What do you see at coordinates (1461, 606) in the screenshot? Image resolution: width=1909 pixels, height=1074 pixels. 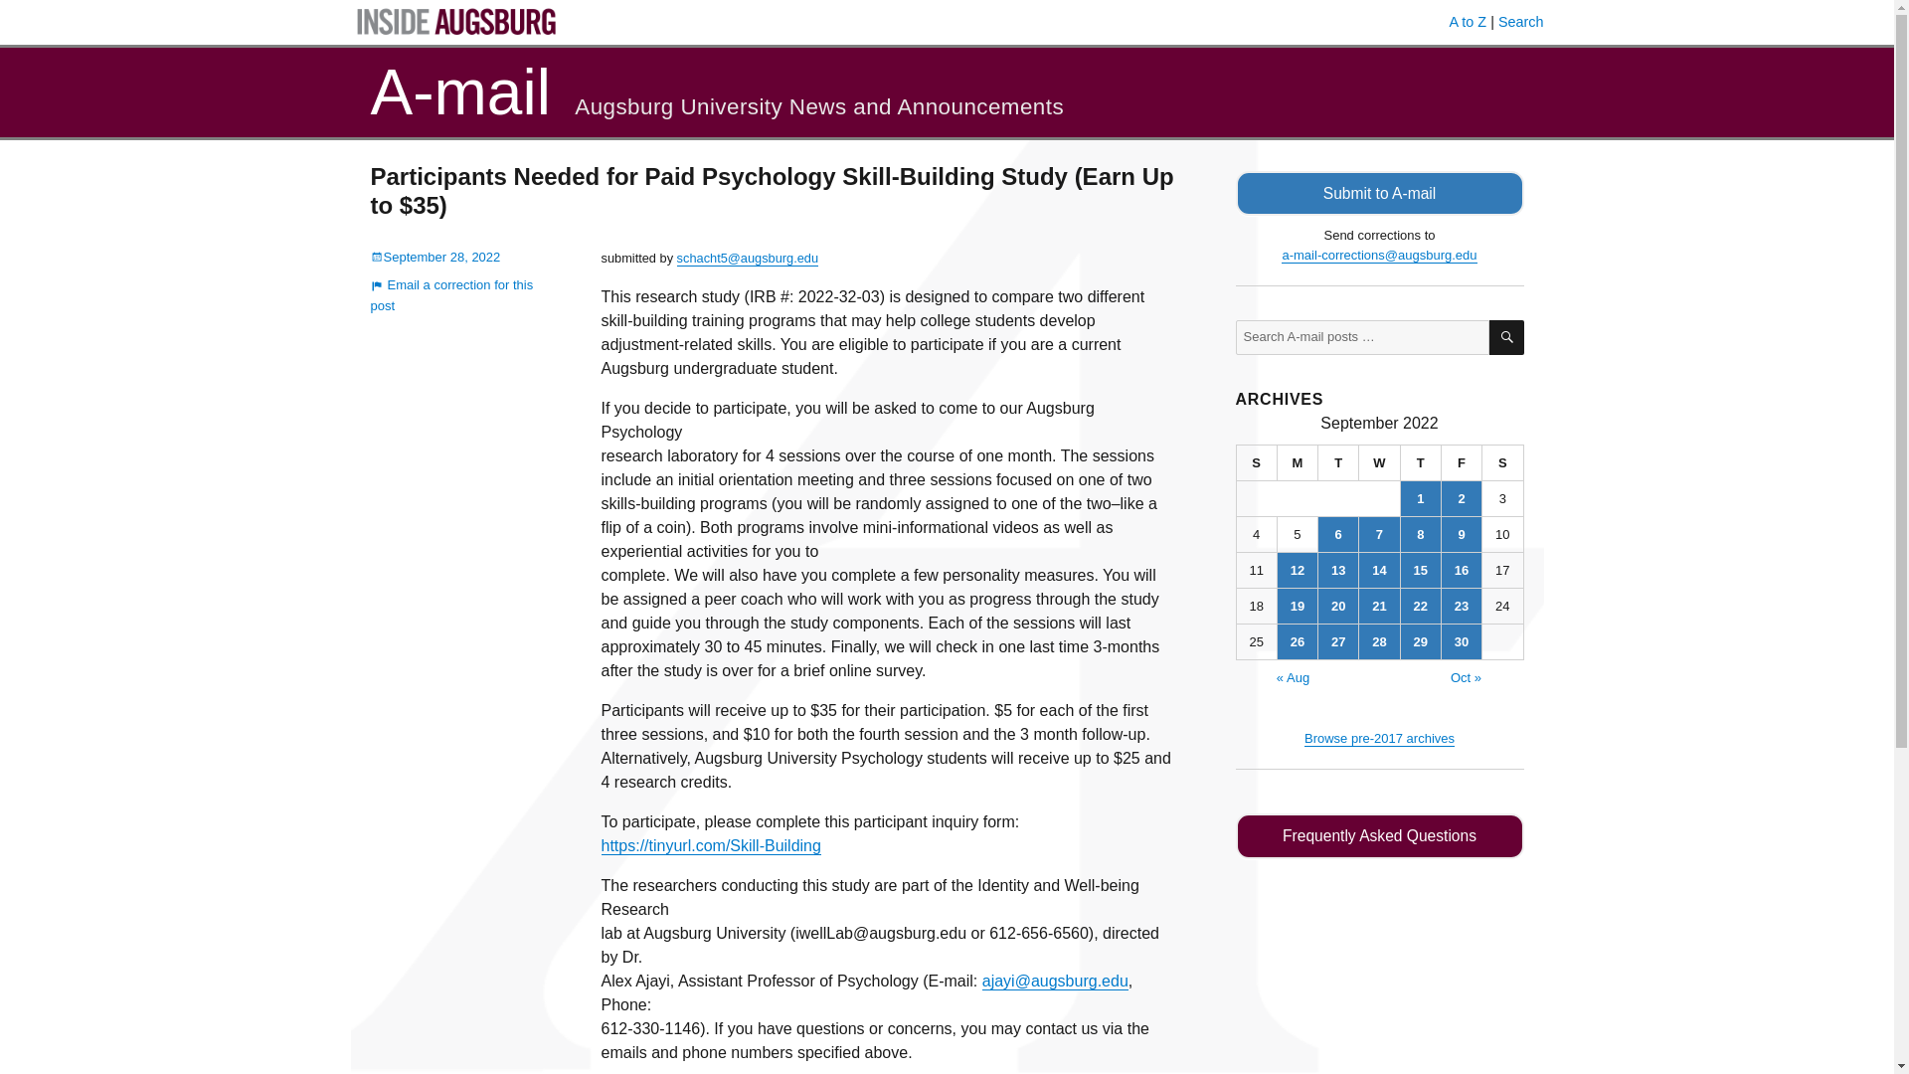 I see `23` at bounding box center [1461, 606].